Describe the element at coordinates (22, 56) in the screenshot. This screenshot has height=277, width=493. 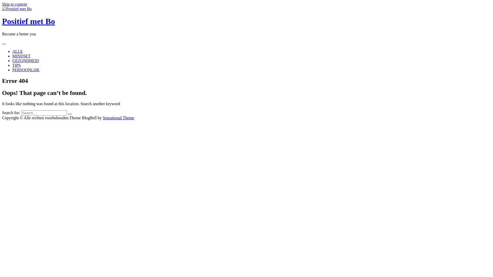
I see `MINDSET` at that location.